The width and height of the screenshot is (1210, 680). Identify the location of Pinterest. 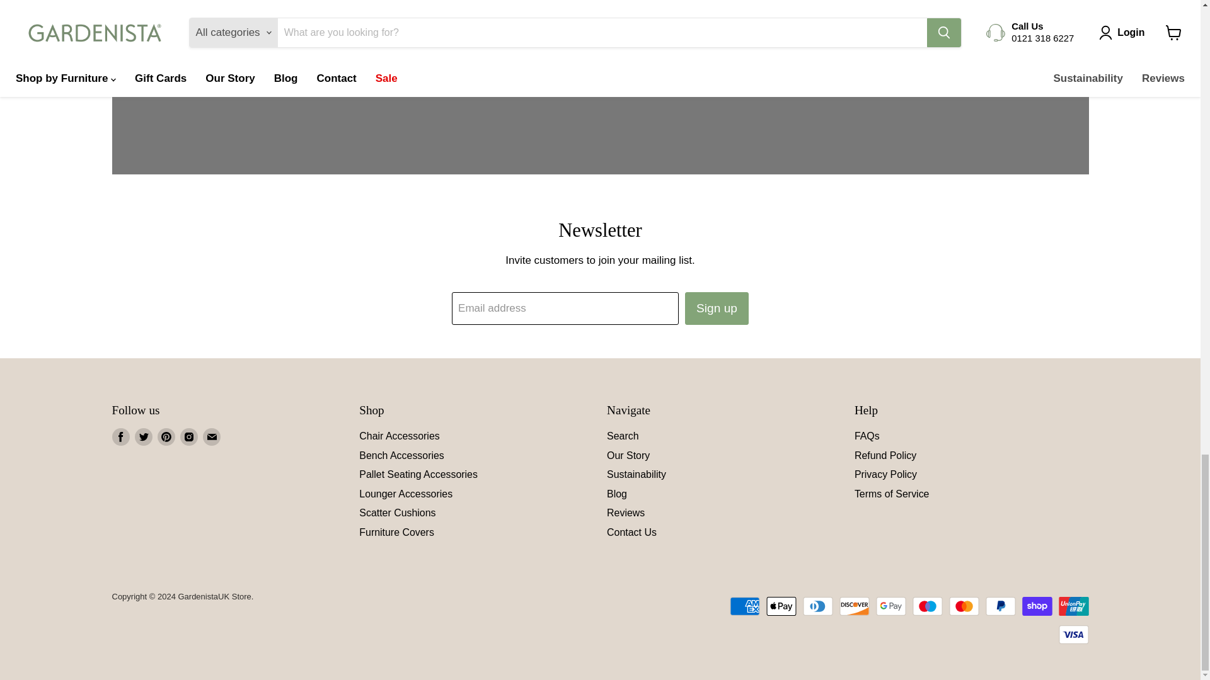
(166, 437).